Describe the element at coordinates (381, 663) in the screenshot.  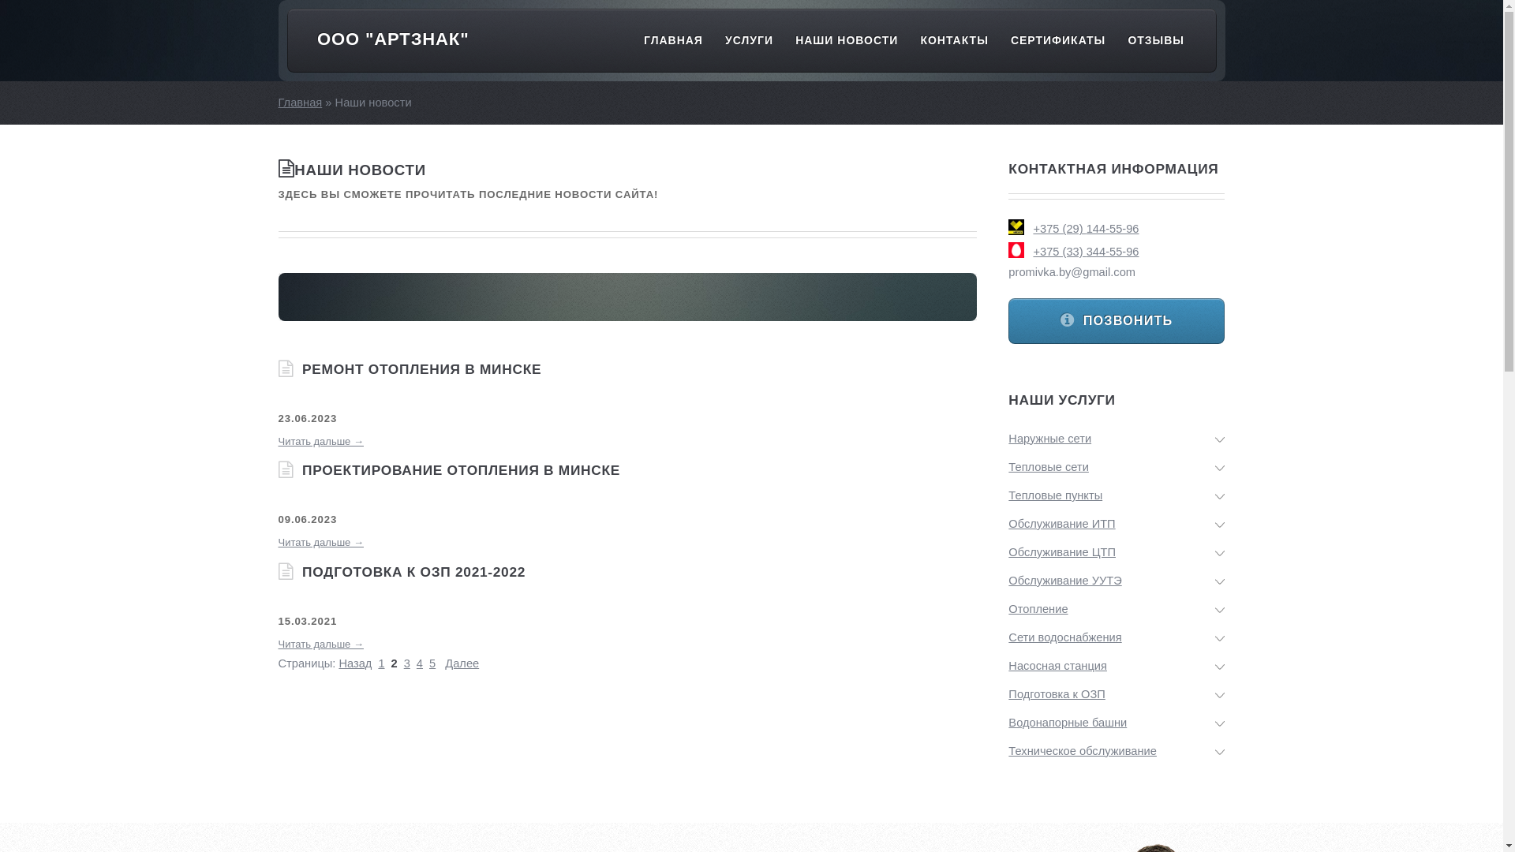
I see `1` at that location.